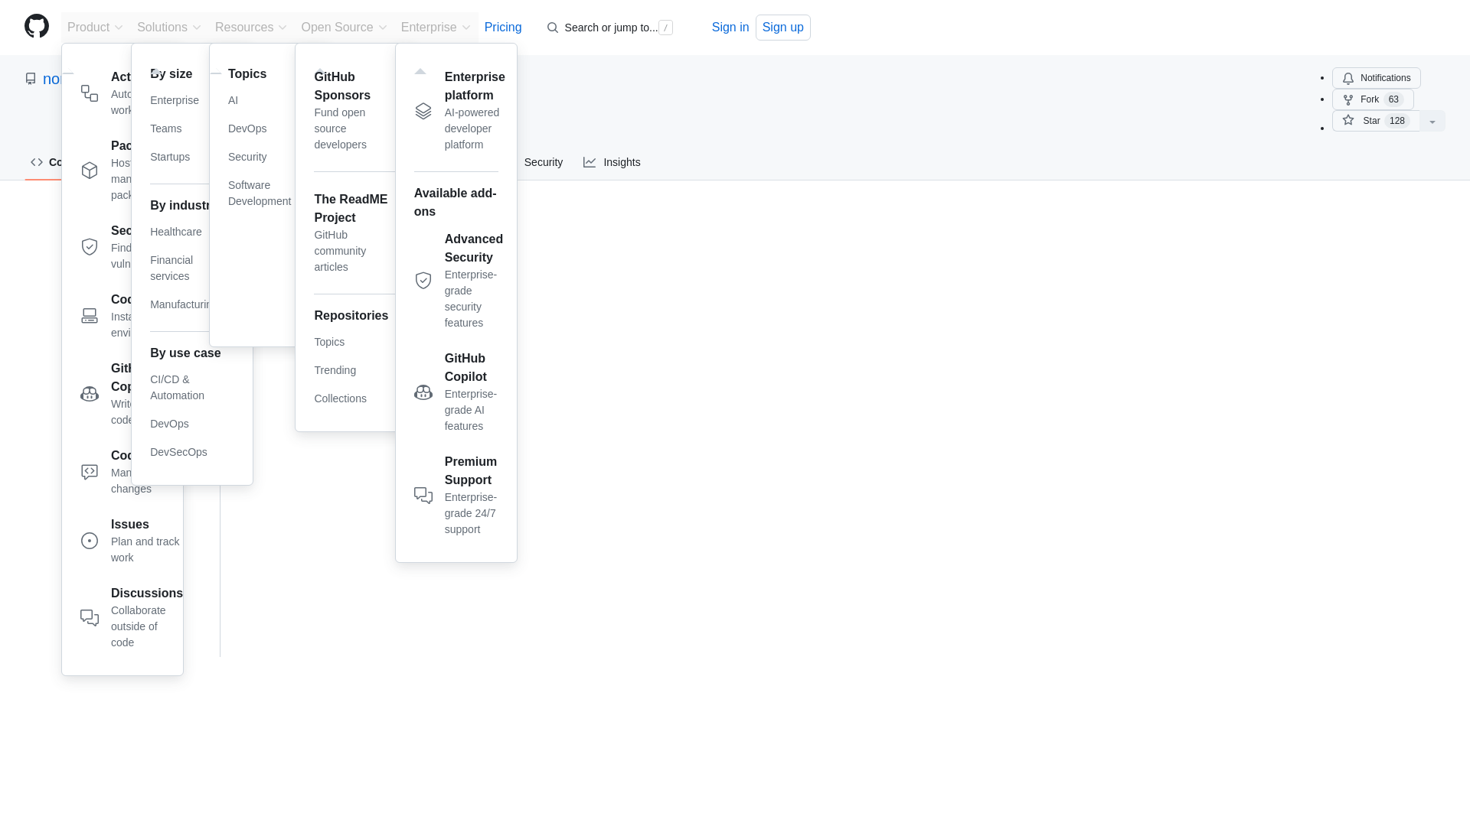 The width and height of the screenshot is (1470, 826). I want to click on DevOps, so click(132, 96).